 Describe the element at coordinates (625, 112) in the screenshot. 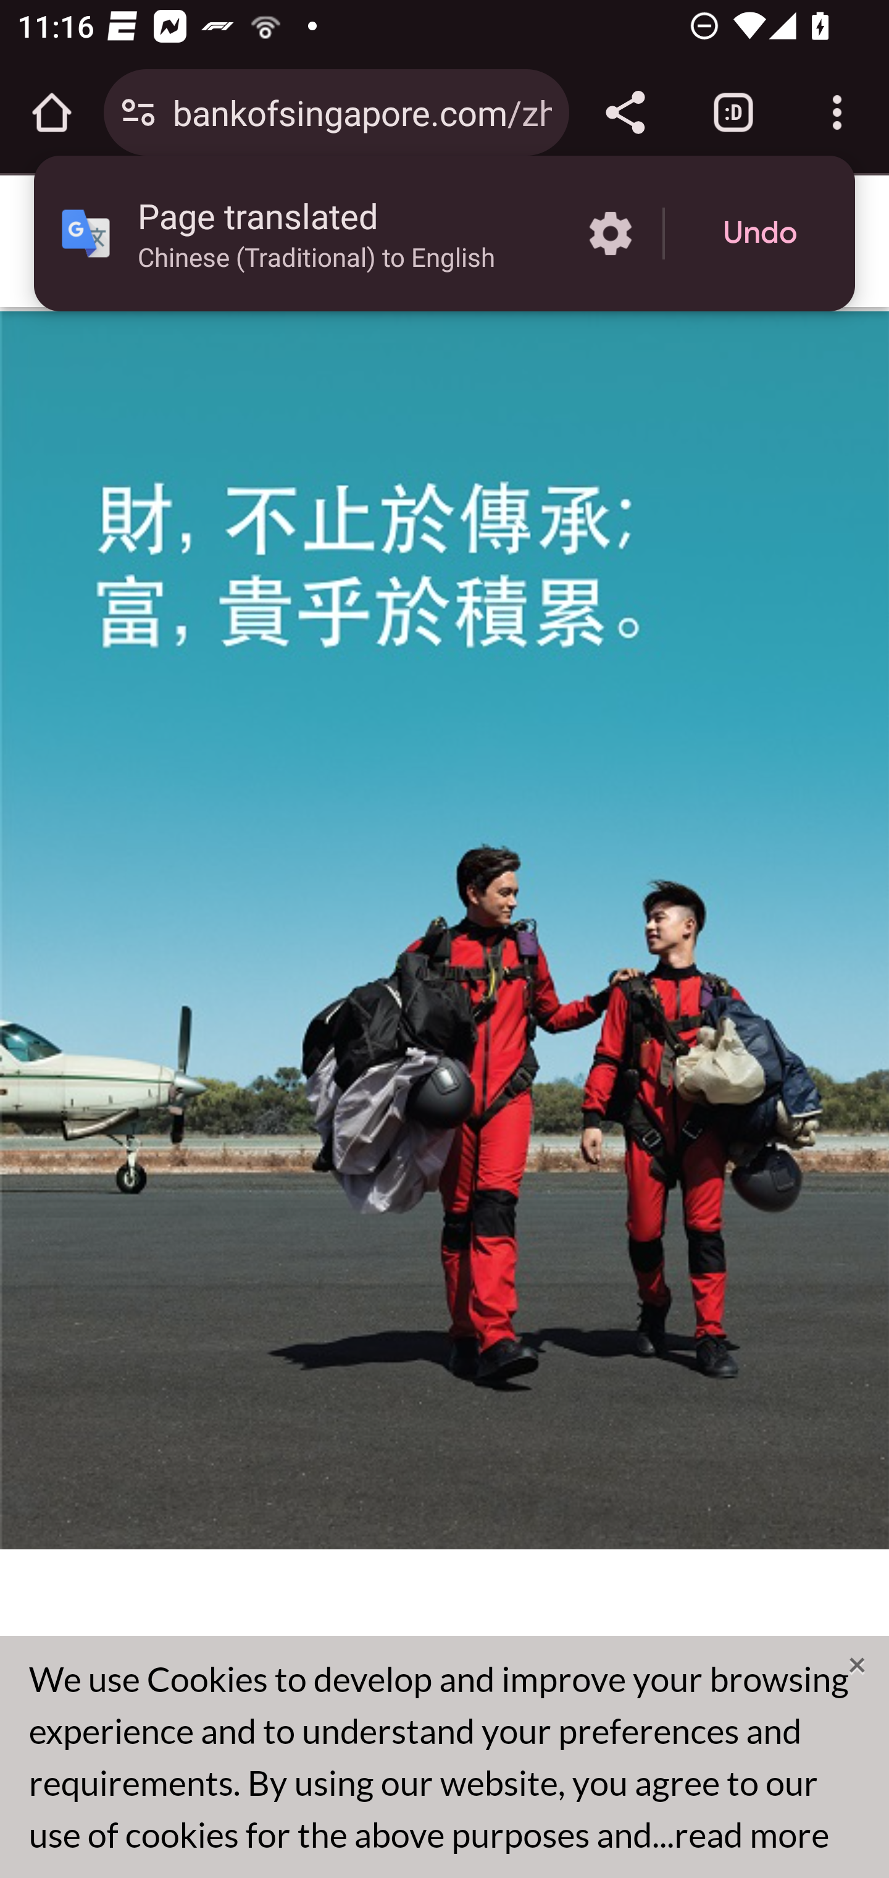

I see `Share` at that location.